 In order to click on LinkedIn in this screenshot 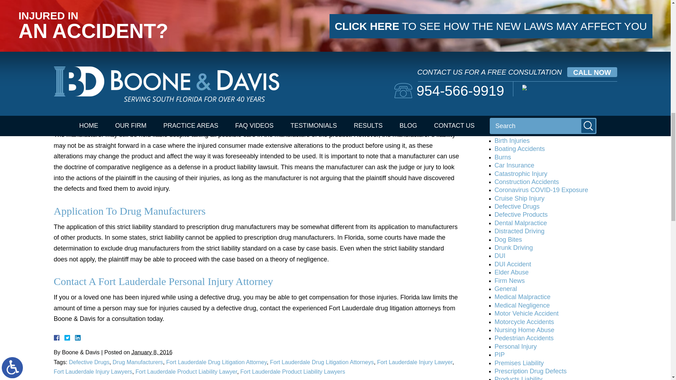, I will do `click(75, 337)`.